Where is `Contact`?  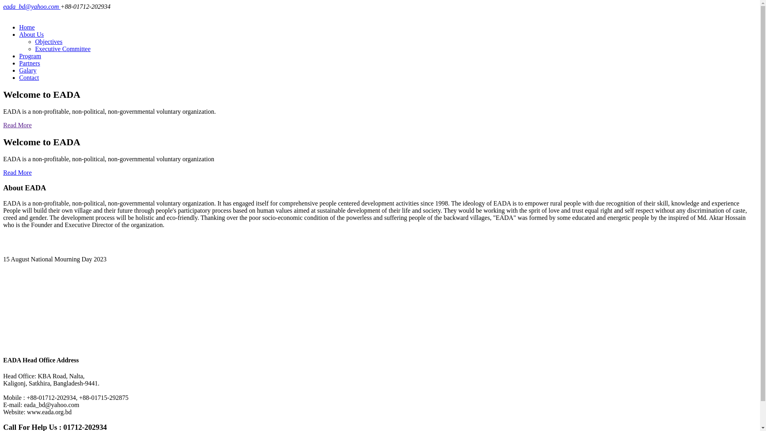 Contact is located at coordinates (29, 77).